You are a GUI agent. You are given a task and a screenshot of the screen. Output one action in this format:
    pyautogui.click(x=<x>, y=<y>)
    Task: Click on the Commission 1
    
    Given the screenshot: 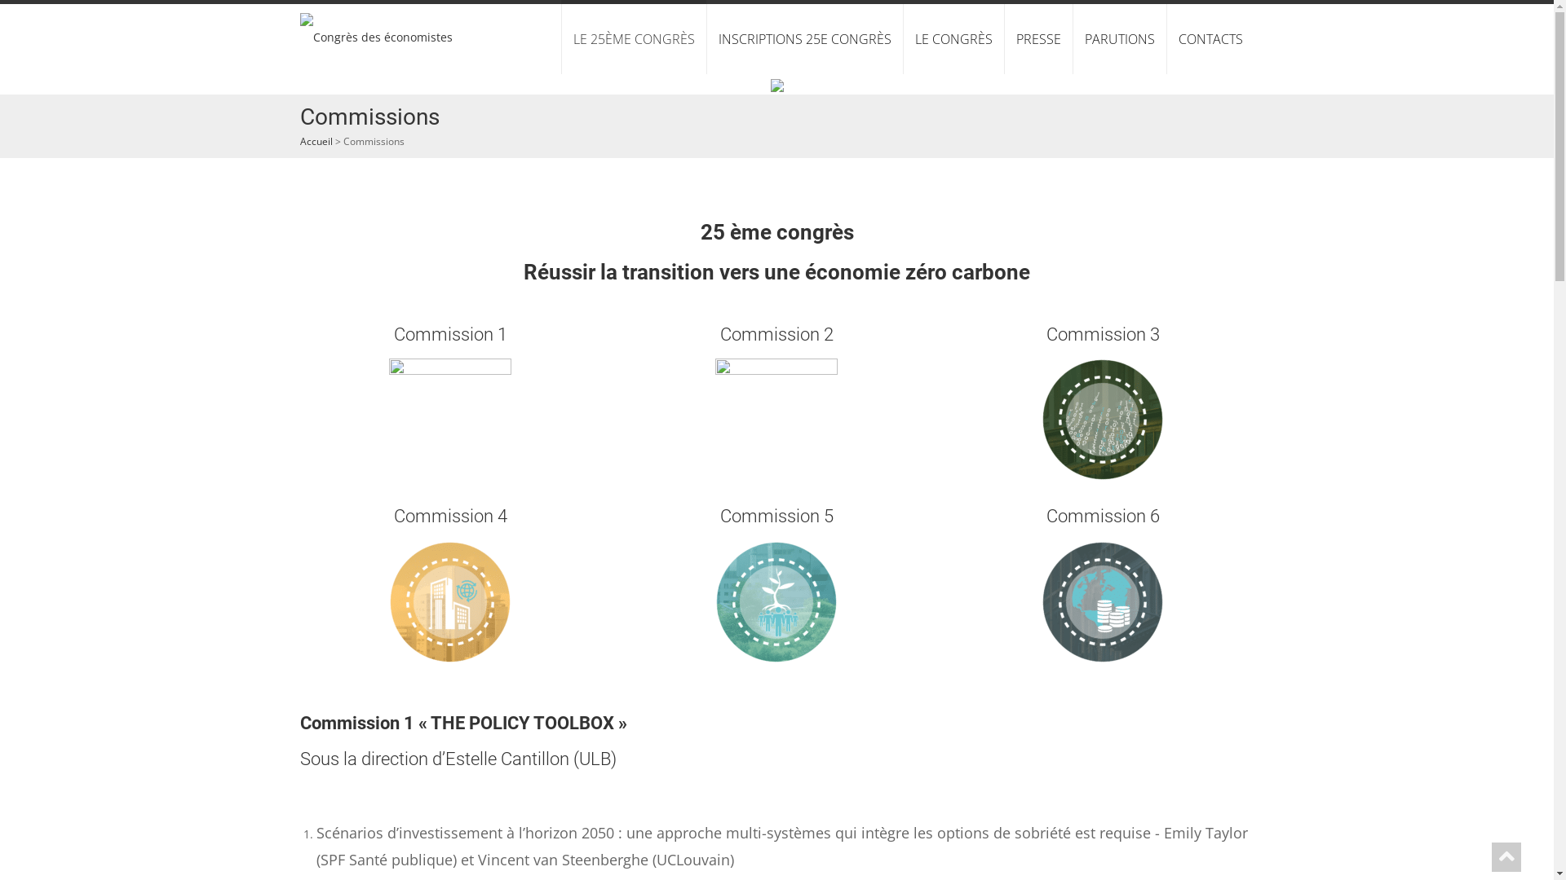 What is the action you would take?
    pyautogui.click(x=450, y=420)
    